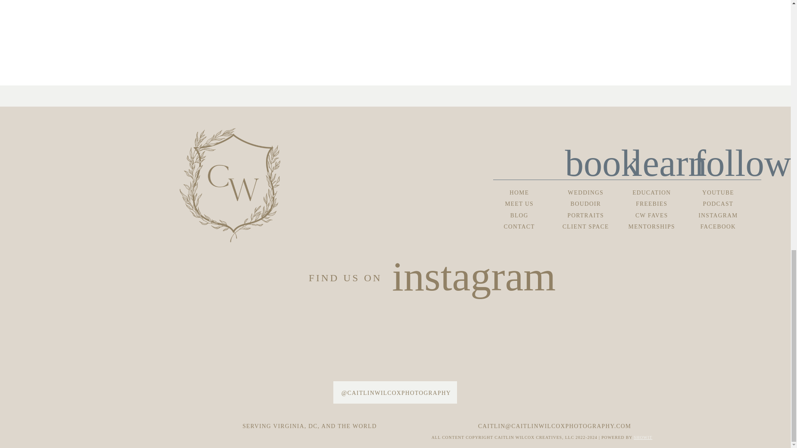 The height and width of the screenshot is (448, 797). I want to click on CONTACT, so click(519, 226).